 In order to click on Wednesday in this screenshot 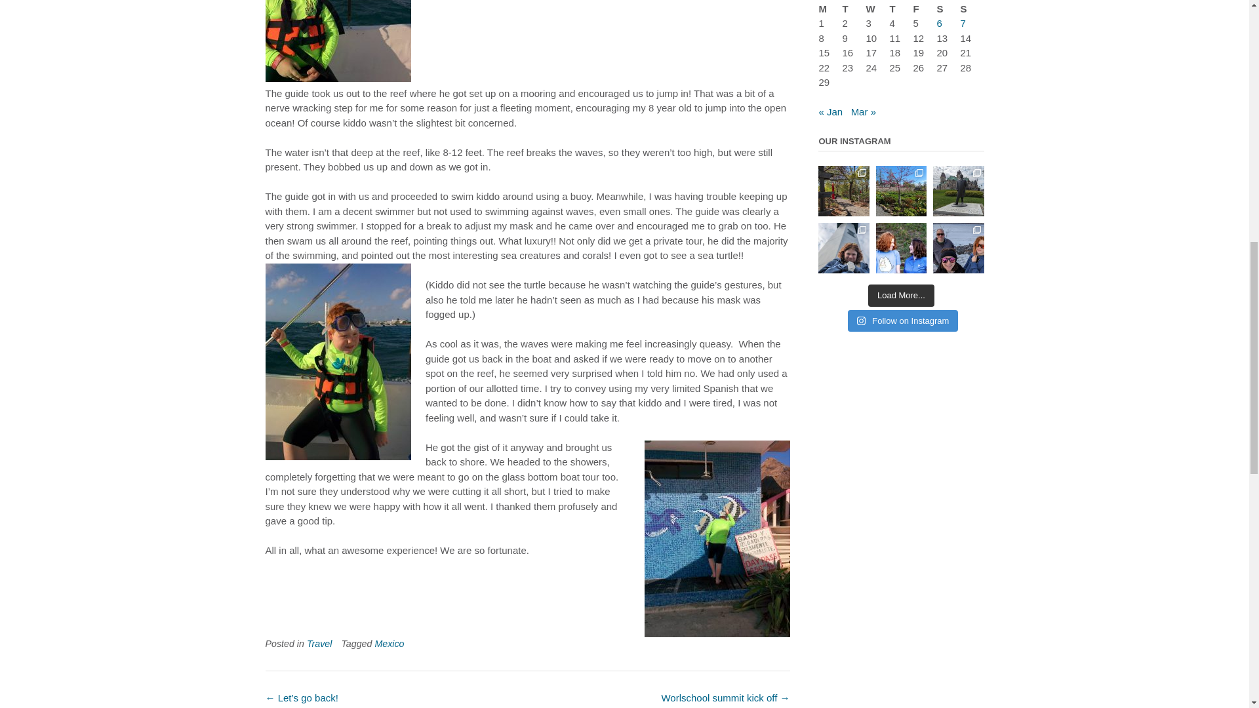, I will do `click(877, 9)`.